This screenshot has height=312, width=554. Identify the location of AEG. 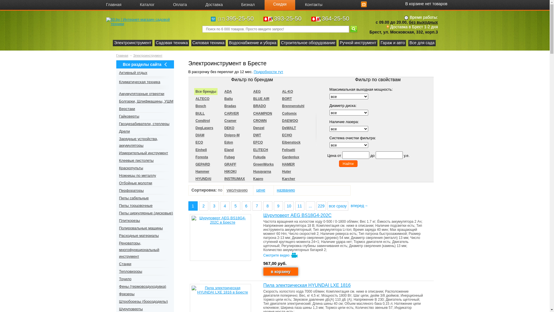
(257, 92).